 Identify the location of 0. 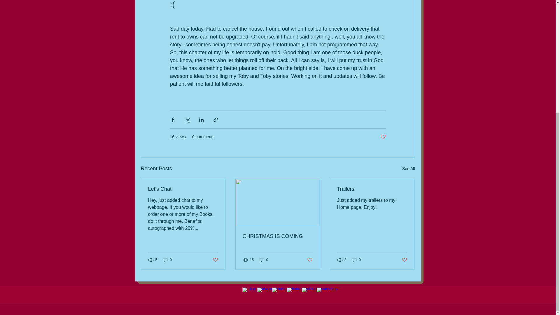
(264, 260).